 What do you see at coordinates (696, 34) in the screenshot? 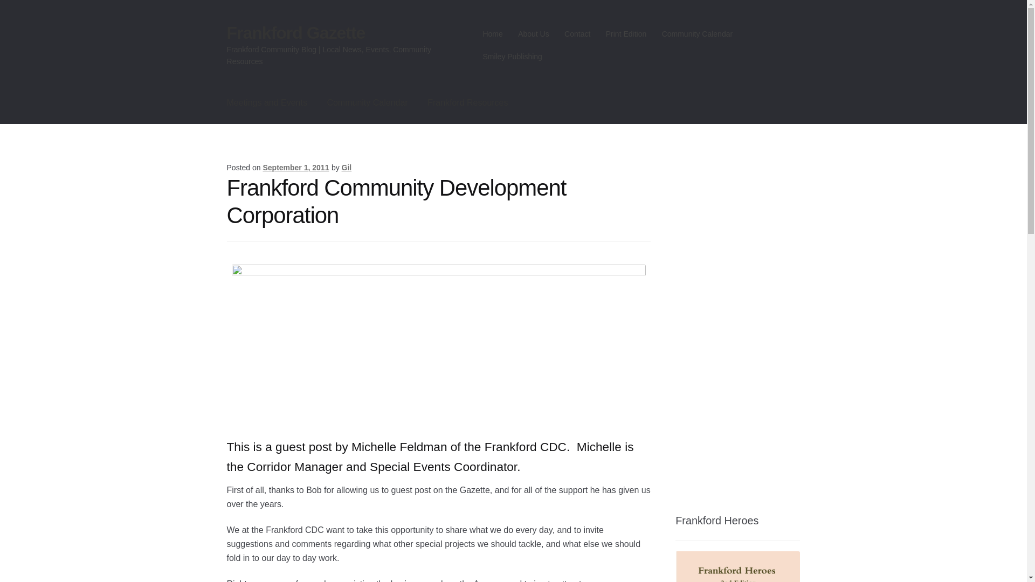
I see `Community Calendar` at bounding box center [696, 34].